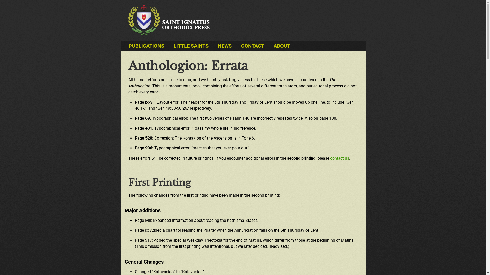 The width and height of the screenshot is (490, 275). What do you see at coordinates (225, 46) in the screenshot?
I see `NEWS` at bounding box center [225, 46].